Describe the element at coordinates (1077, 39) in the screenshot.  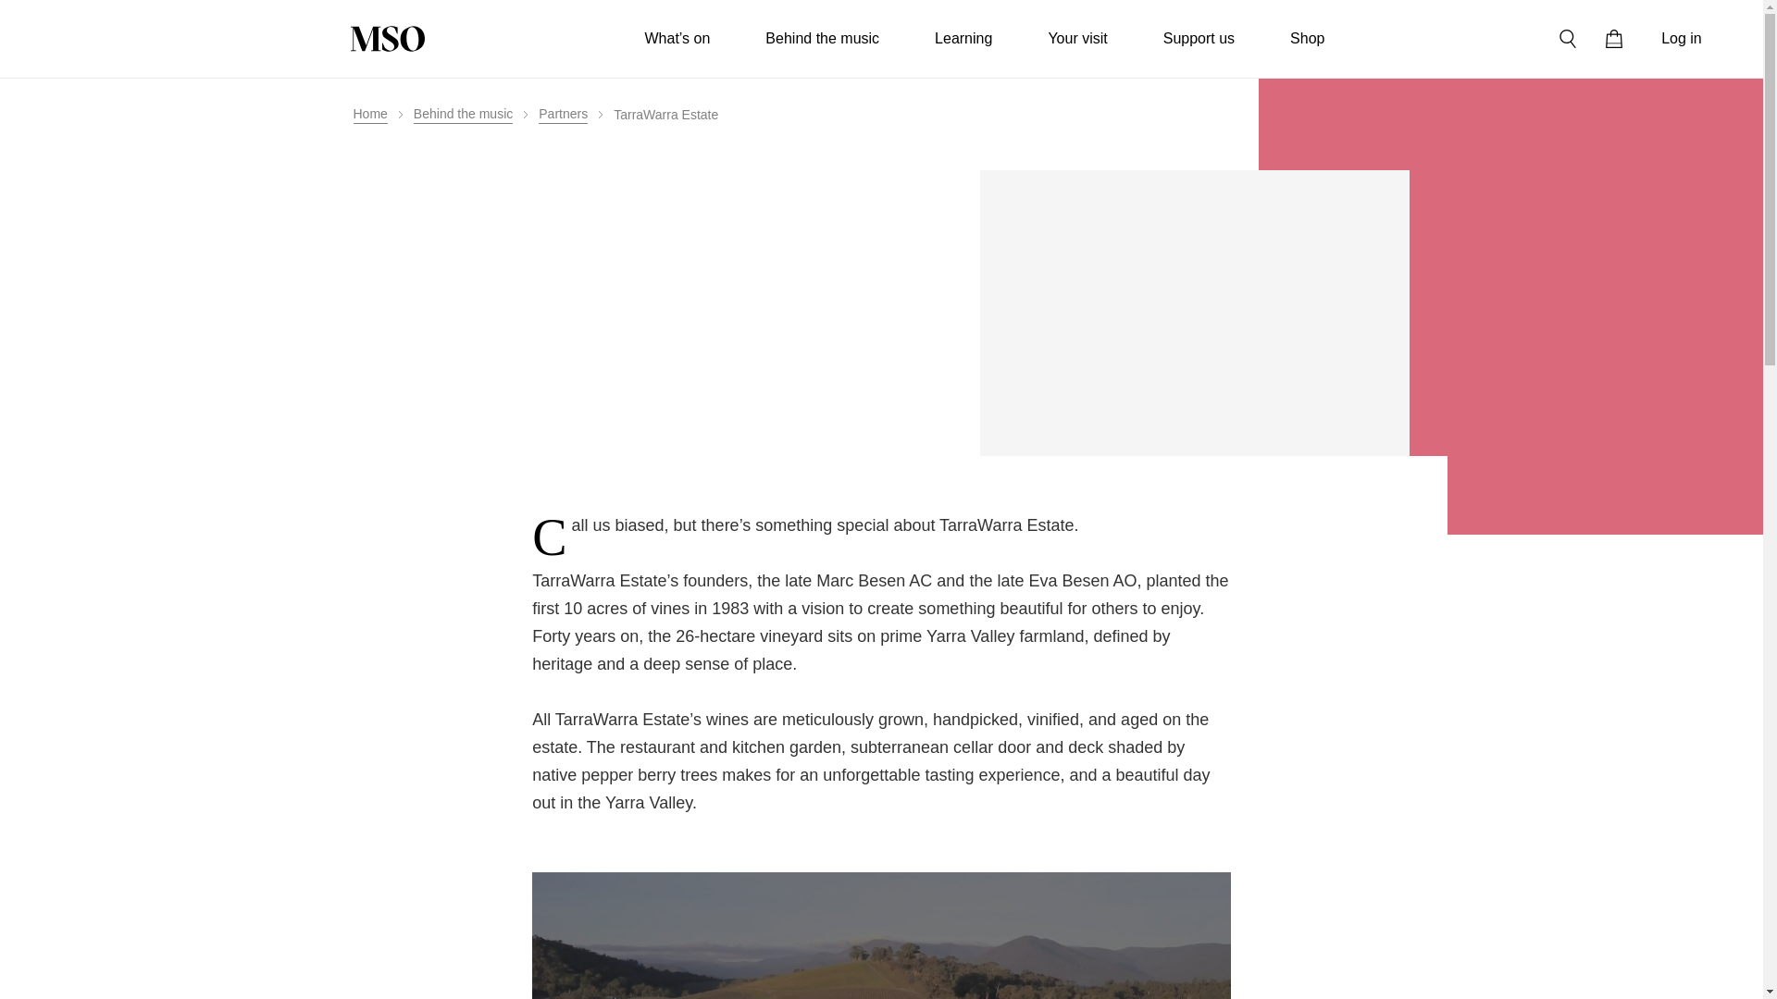
I see `Your visit` at that location.